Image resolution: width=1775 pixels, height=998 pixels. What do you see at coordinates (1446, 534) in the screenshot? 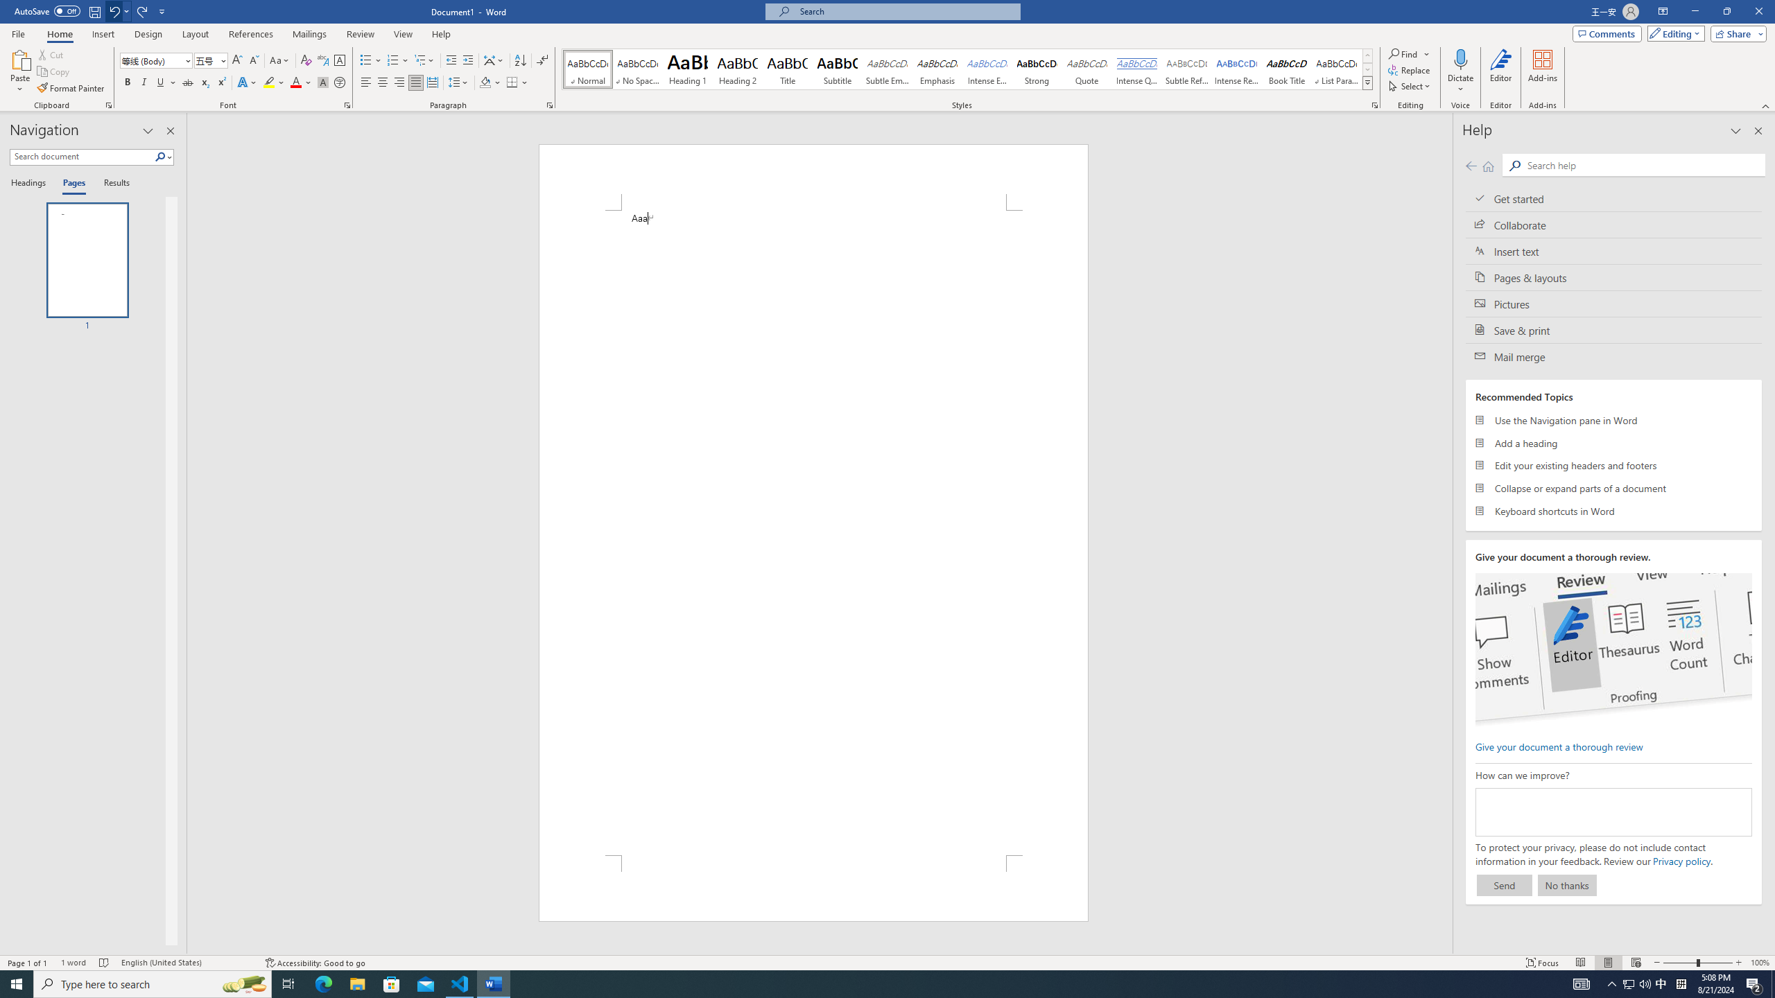
I see `Class: NetUIScrollBar` at bounding box center [1446, 534].